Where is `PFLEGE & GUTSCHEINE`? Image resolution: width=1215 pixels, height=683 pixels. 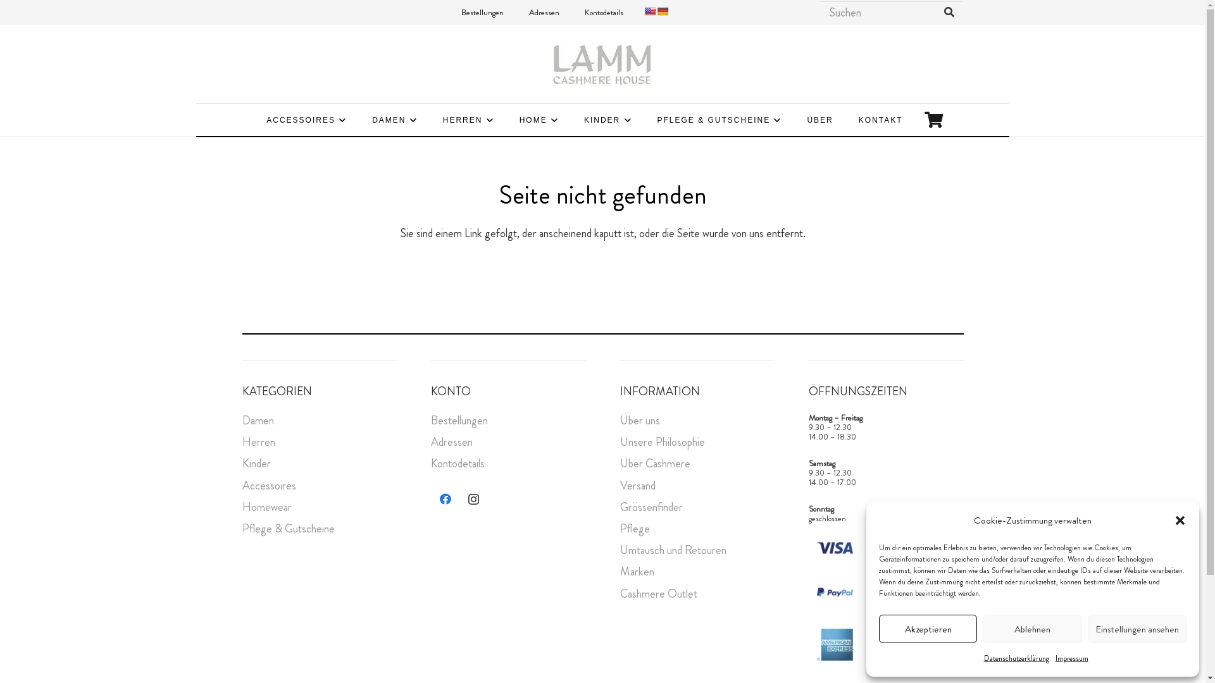
PFLEGE & GUTSCHEINE is located at coordinates (719, 120).